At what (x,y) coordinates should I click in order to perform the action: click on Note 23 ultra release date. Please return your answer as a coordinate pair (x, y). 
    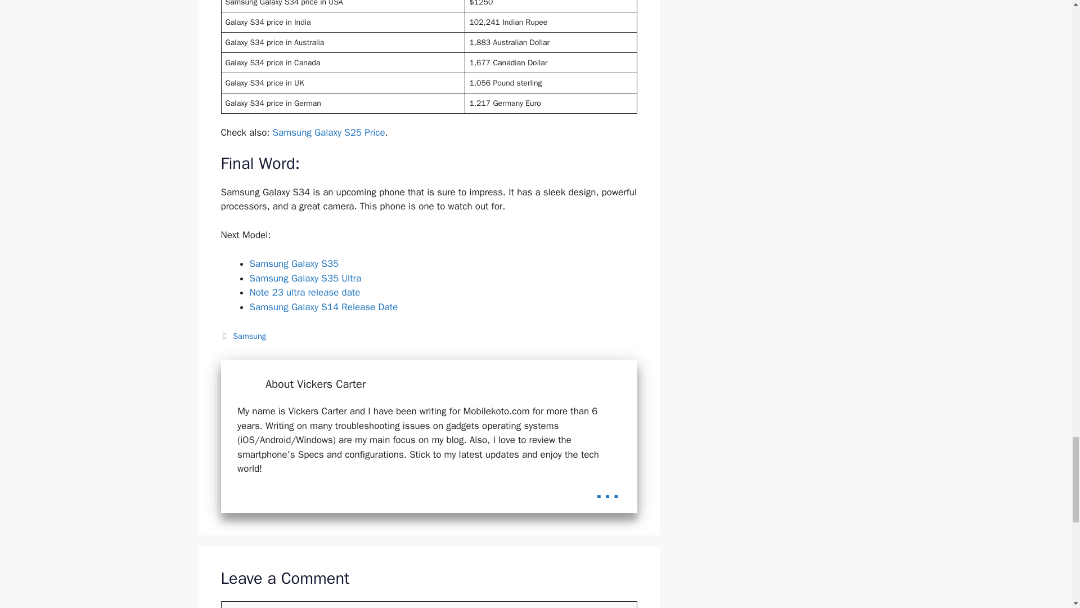
    Looking at the image, I should click on (305, 292).